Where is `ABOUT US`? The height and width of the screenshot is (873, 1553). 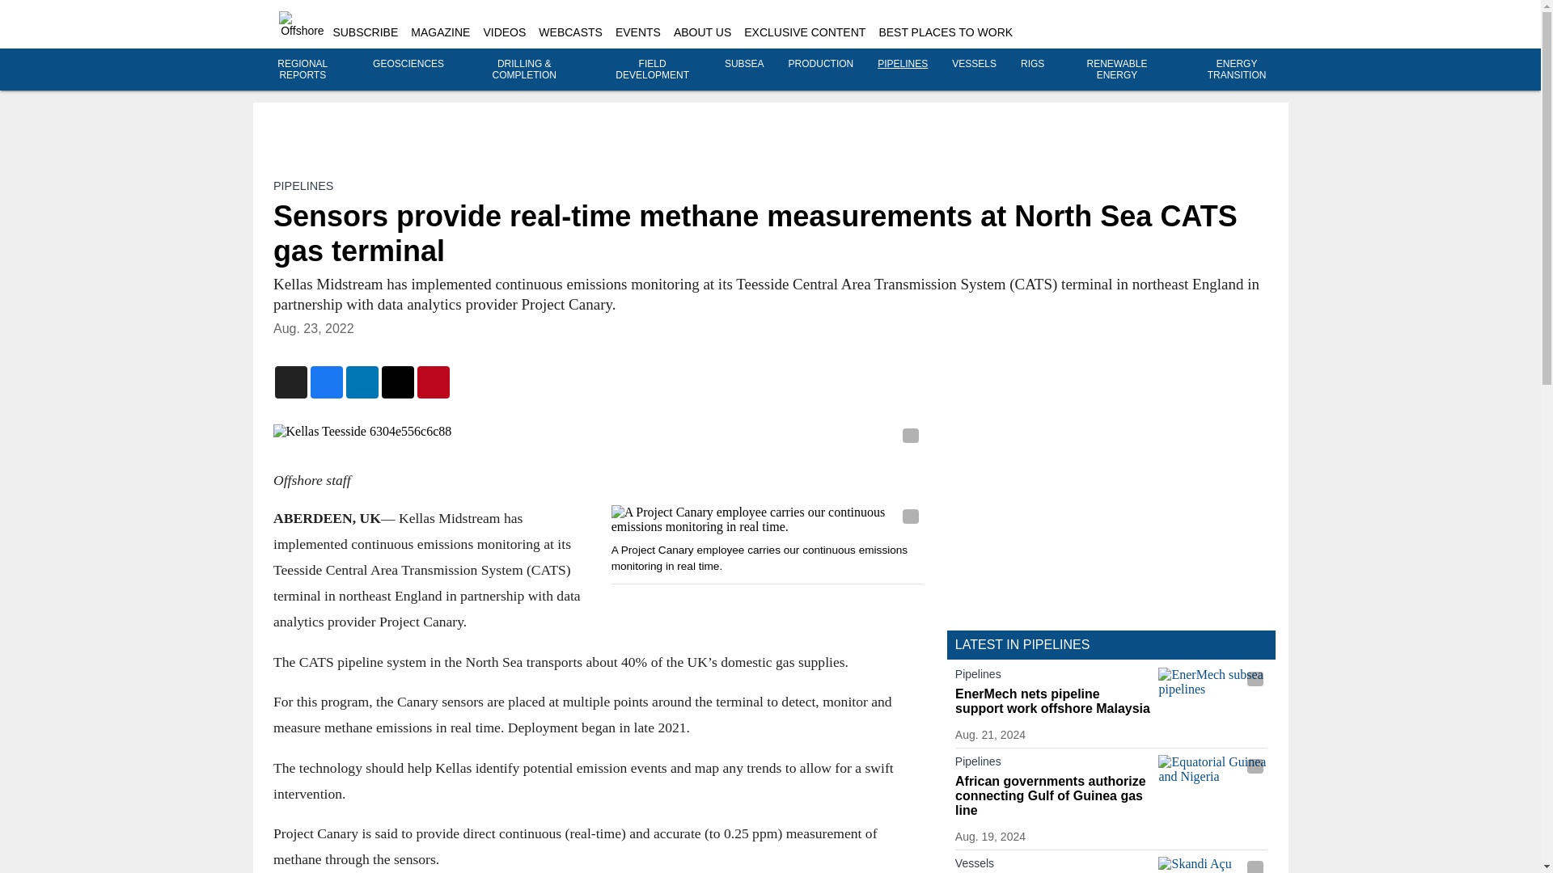
ABOUT US is located at coordinates (702, 32).